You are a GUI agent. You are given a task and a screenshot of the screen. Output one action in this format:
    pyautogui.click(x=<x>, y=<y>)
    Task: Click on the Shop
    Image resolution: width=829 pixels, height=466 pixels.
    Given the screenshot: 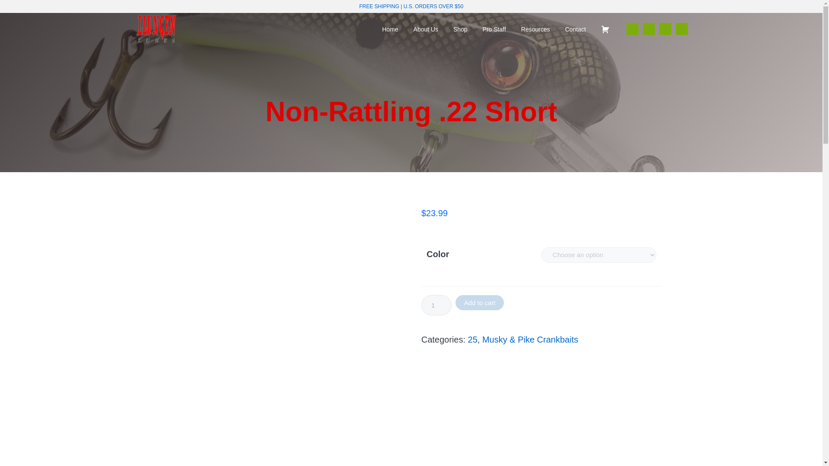 What is the action you would take?
    pyautogui.click(x=460, y=29)
    